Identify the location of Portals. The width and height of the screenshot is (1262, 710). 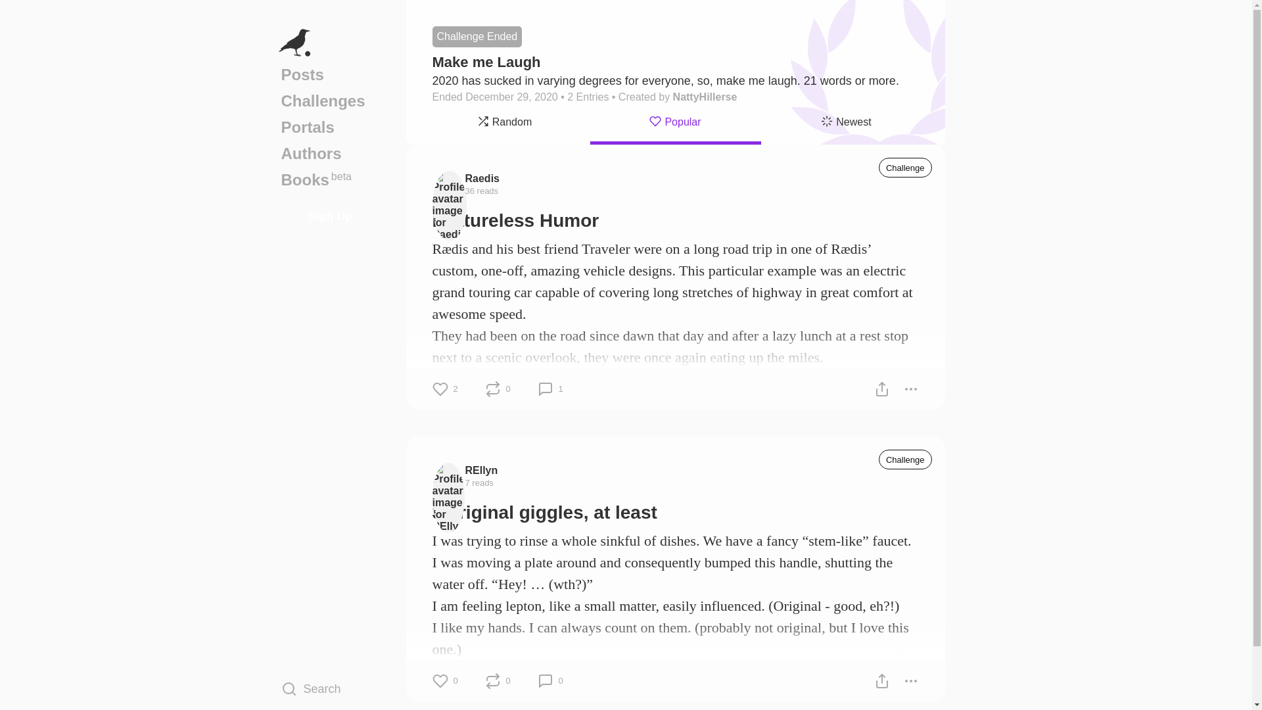
(330, 127).